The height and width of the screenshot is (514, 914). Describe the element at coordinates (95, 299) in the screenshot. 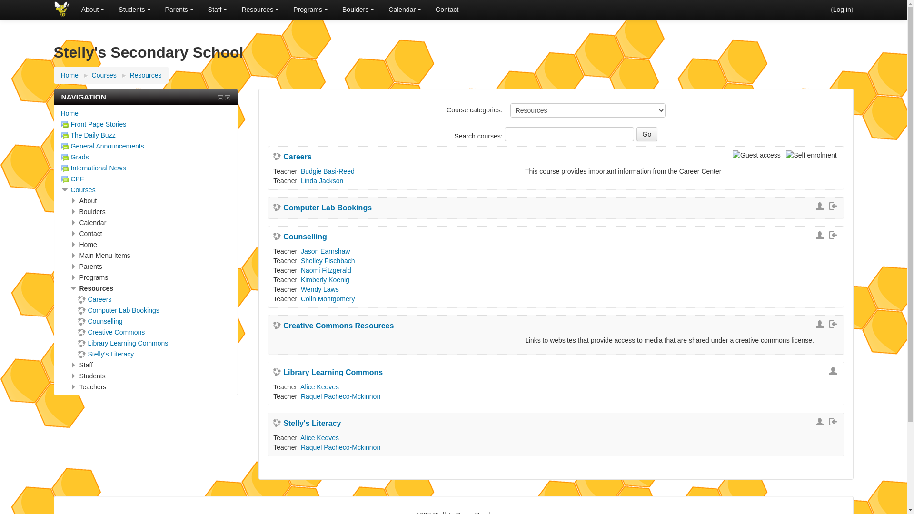

I see `Careers` at that location.